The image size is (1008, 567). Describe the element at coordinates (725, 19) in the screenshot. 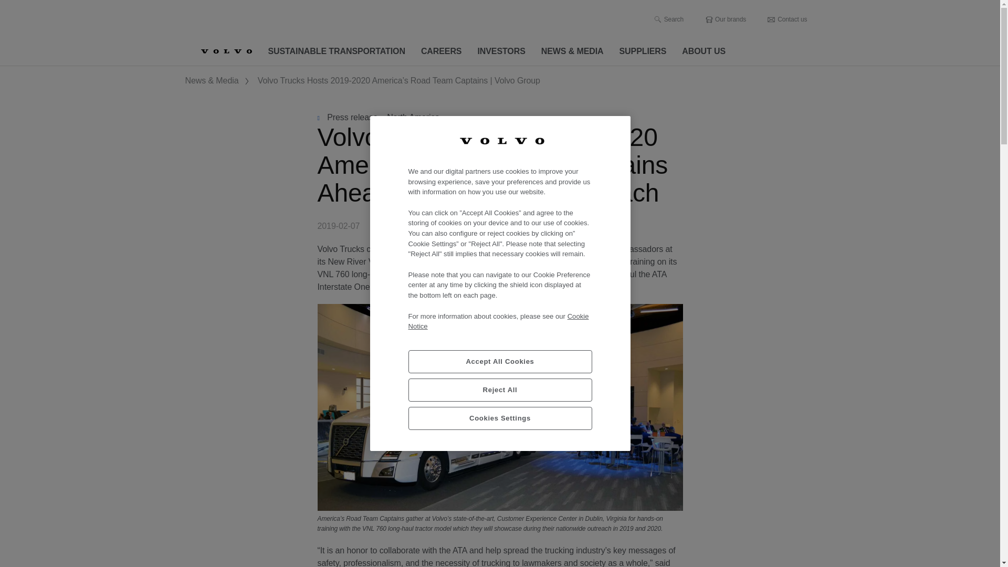

I see `Our brands` at that location.